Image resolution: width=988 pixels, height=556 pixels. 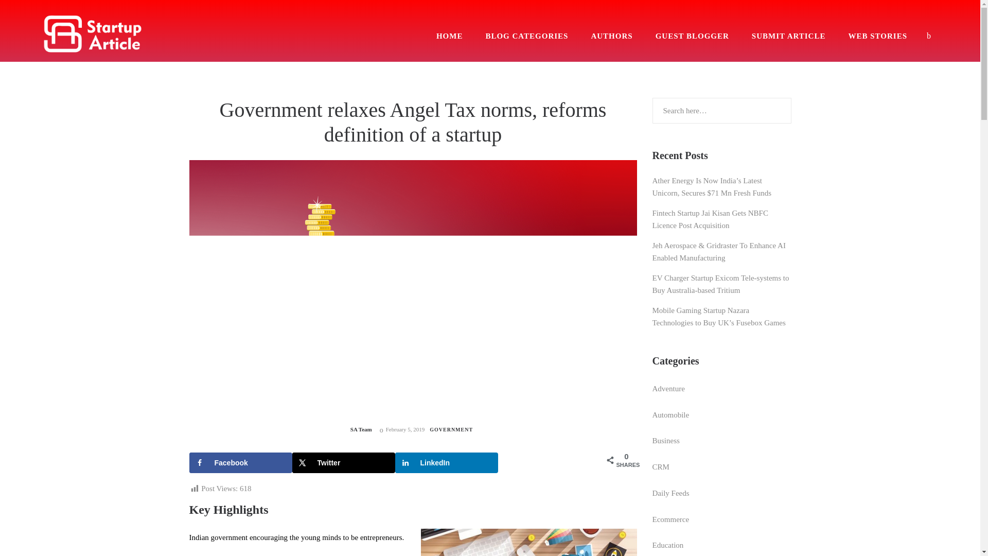 I want to click on GUEST BLOGGER, so click(x=692, y=36).